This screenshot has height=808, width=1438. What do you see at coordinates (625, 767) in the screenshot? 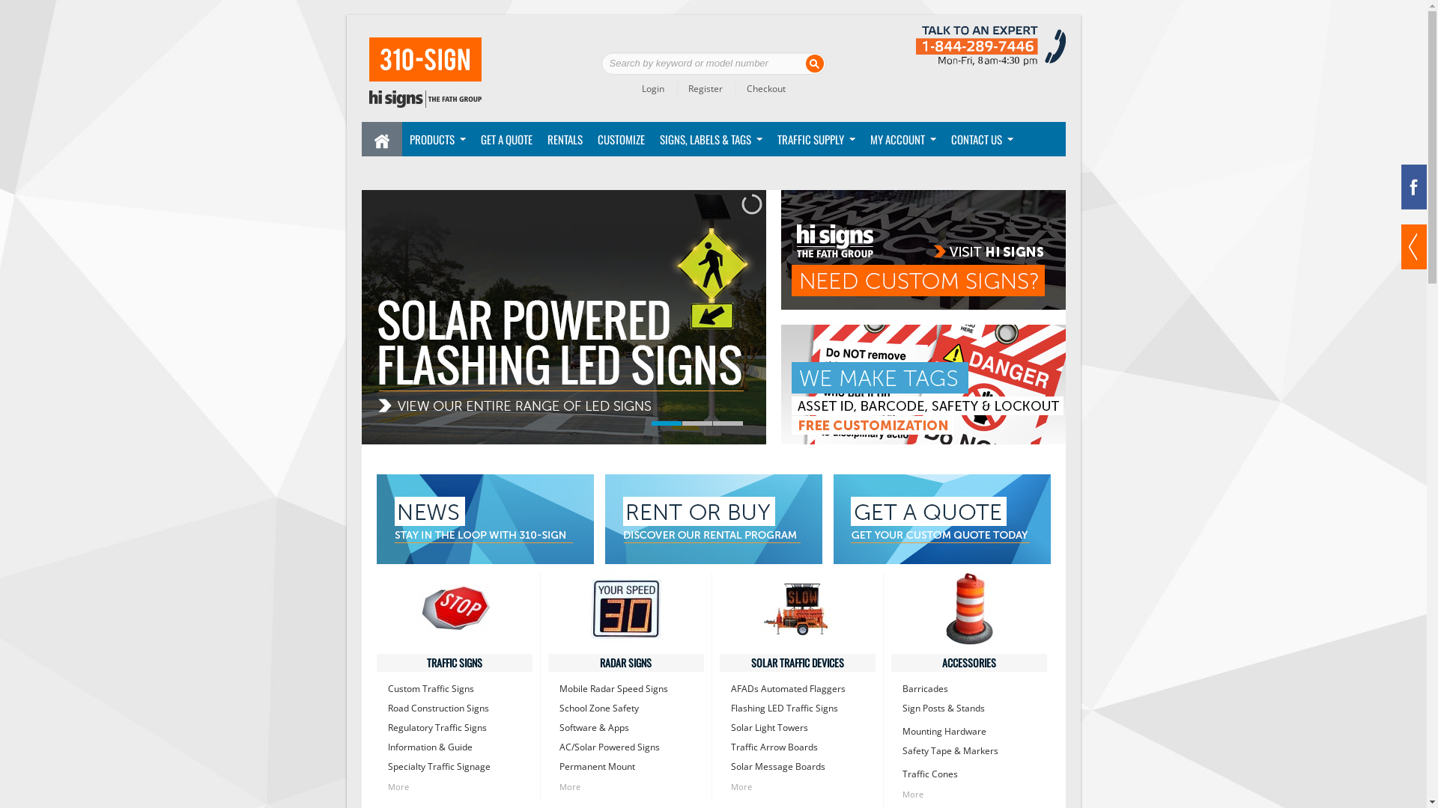
I see `Permanent Mount` at bounding box center [625, 767].